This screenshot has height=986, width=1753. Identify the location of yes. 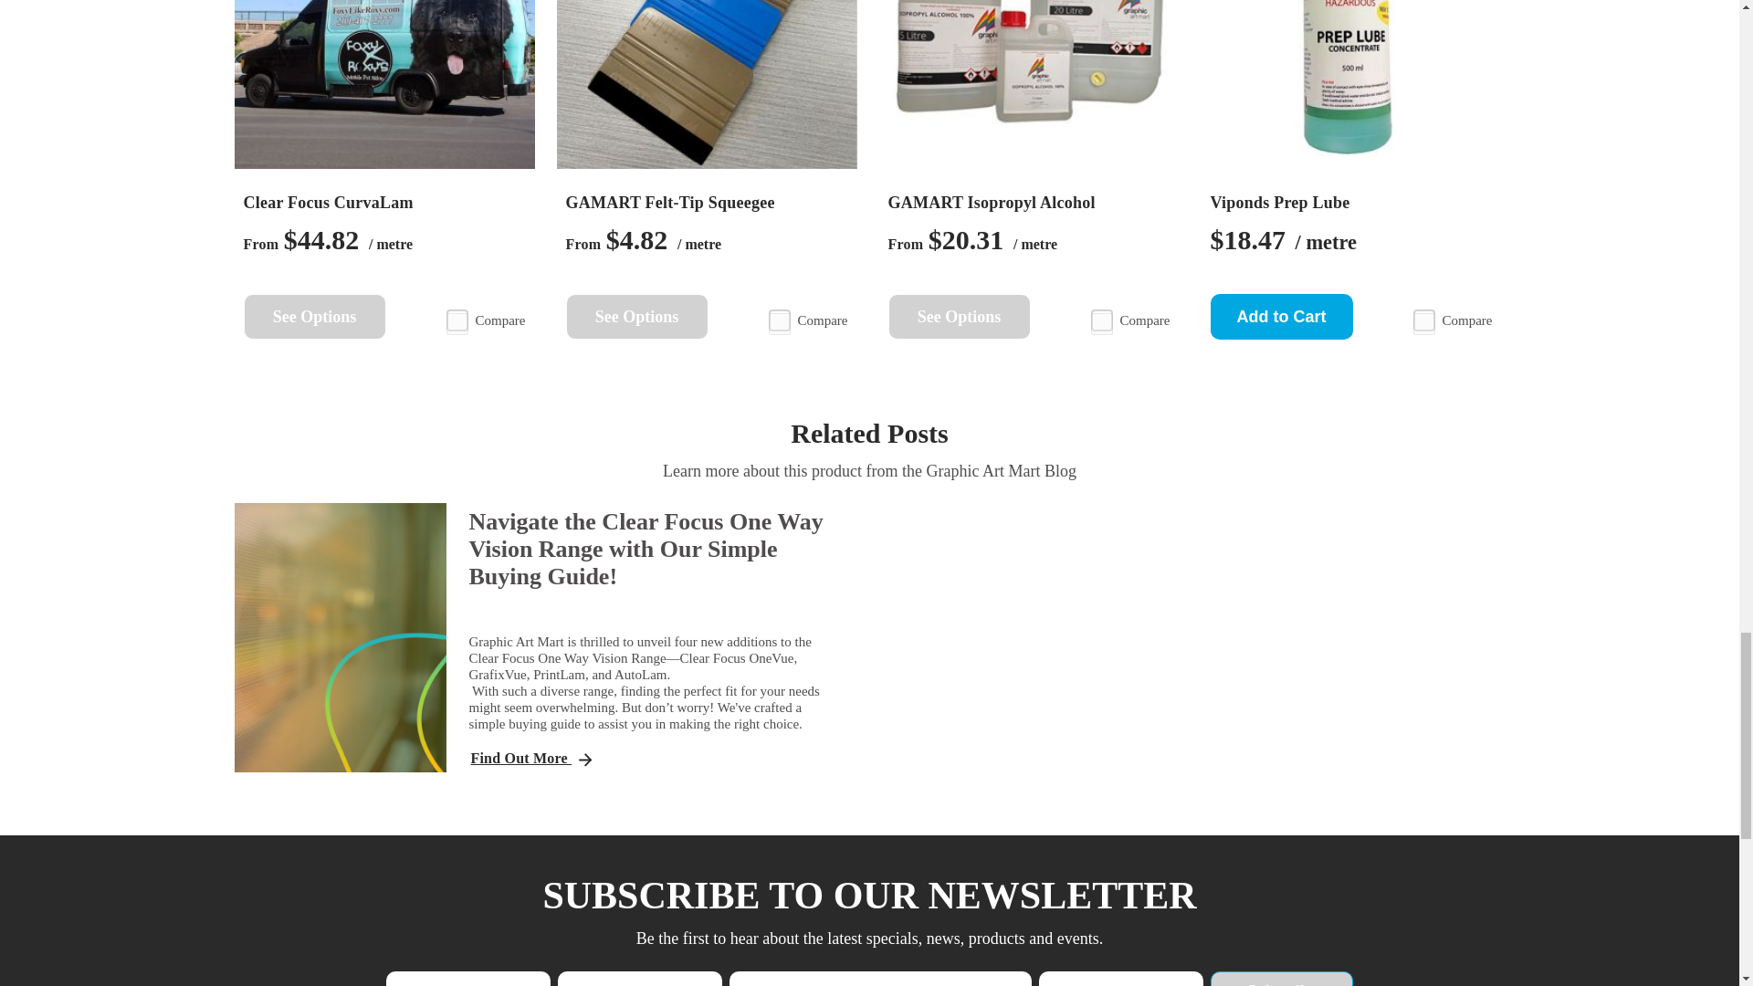
(1424, 324).